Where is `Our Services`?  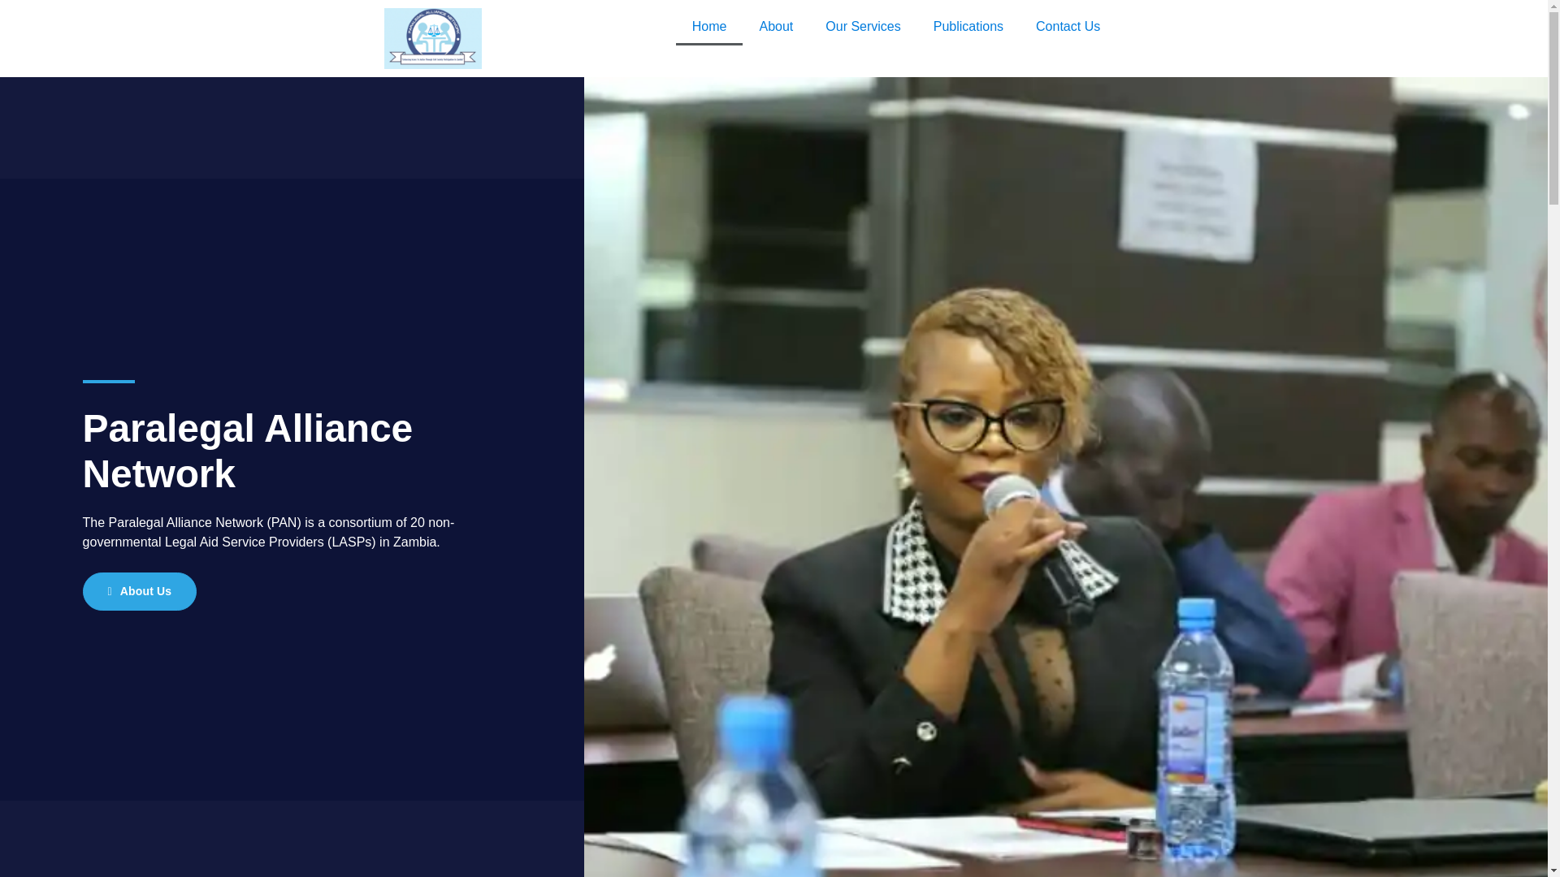
Our Services is located at coordinates (863, 26).